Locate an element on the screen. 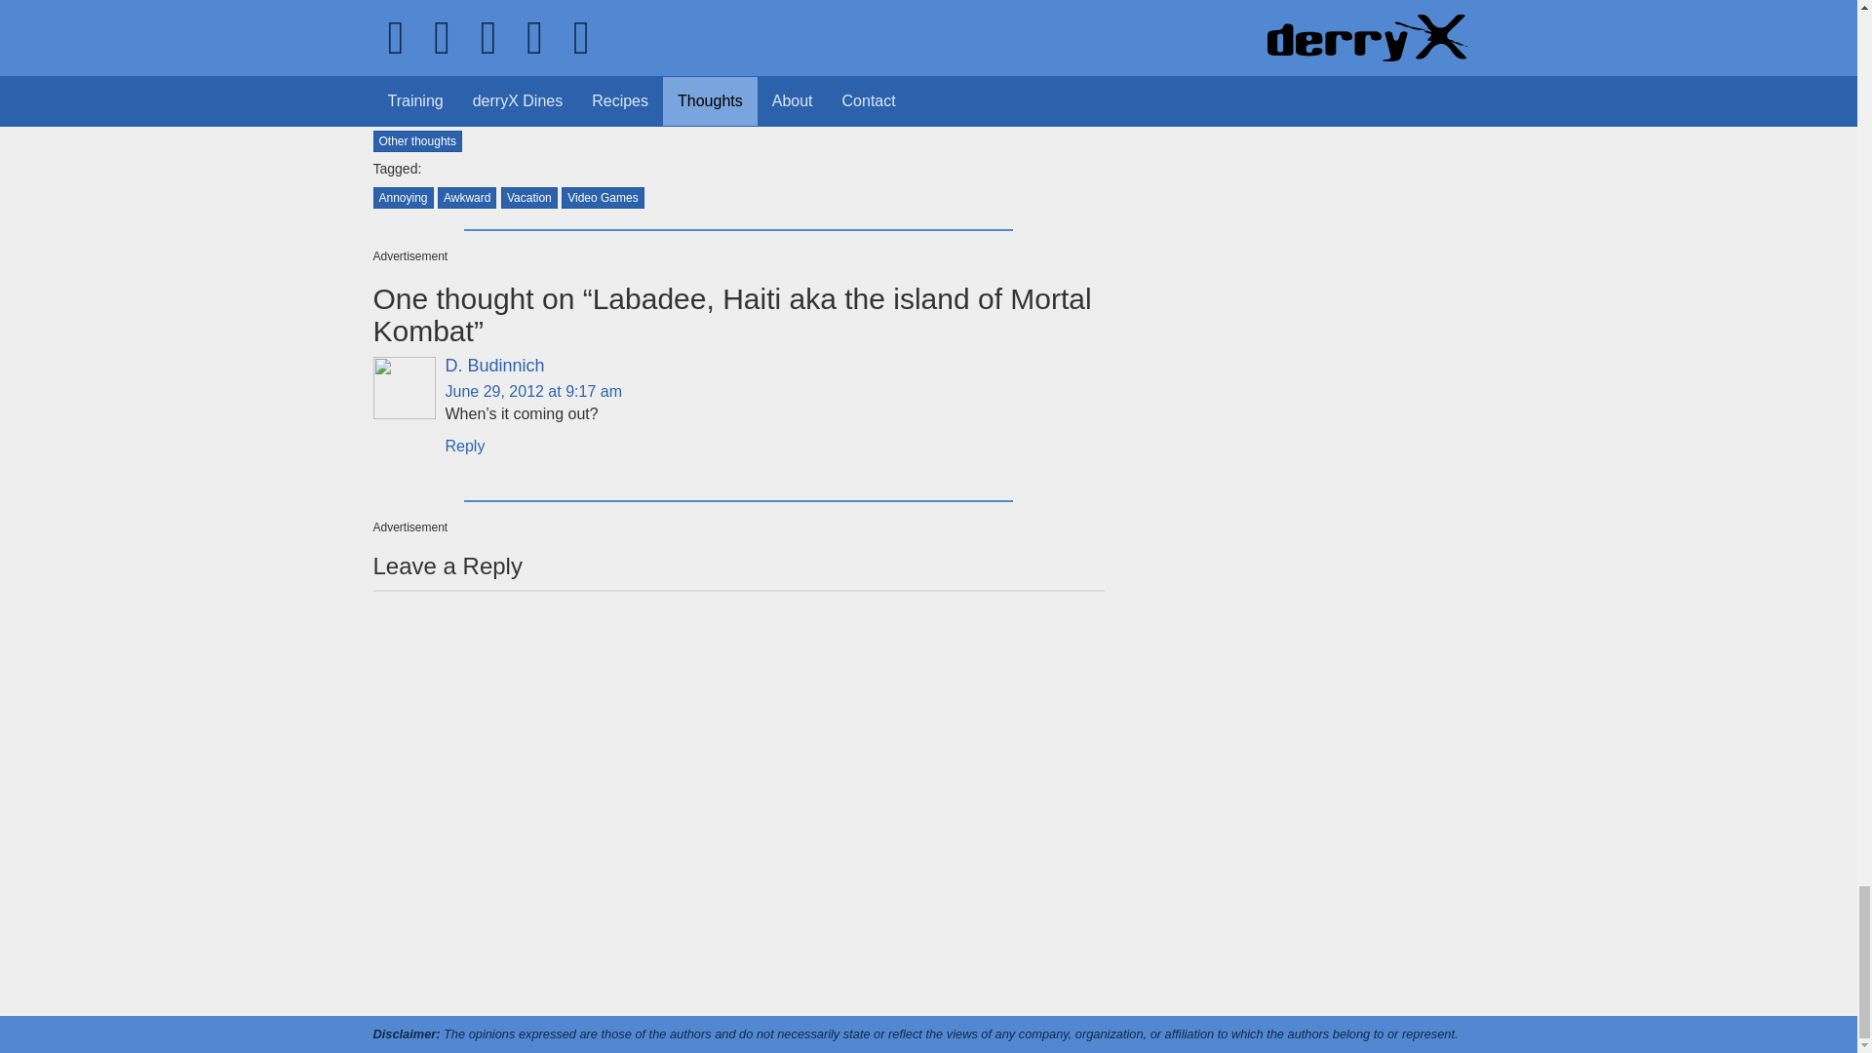 The image size is (1872, 1053). Annoying is located at coordinates (402, 197).